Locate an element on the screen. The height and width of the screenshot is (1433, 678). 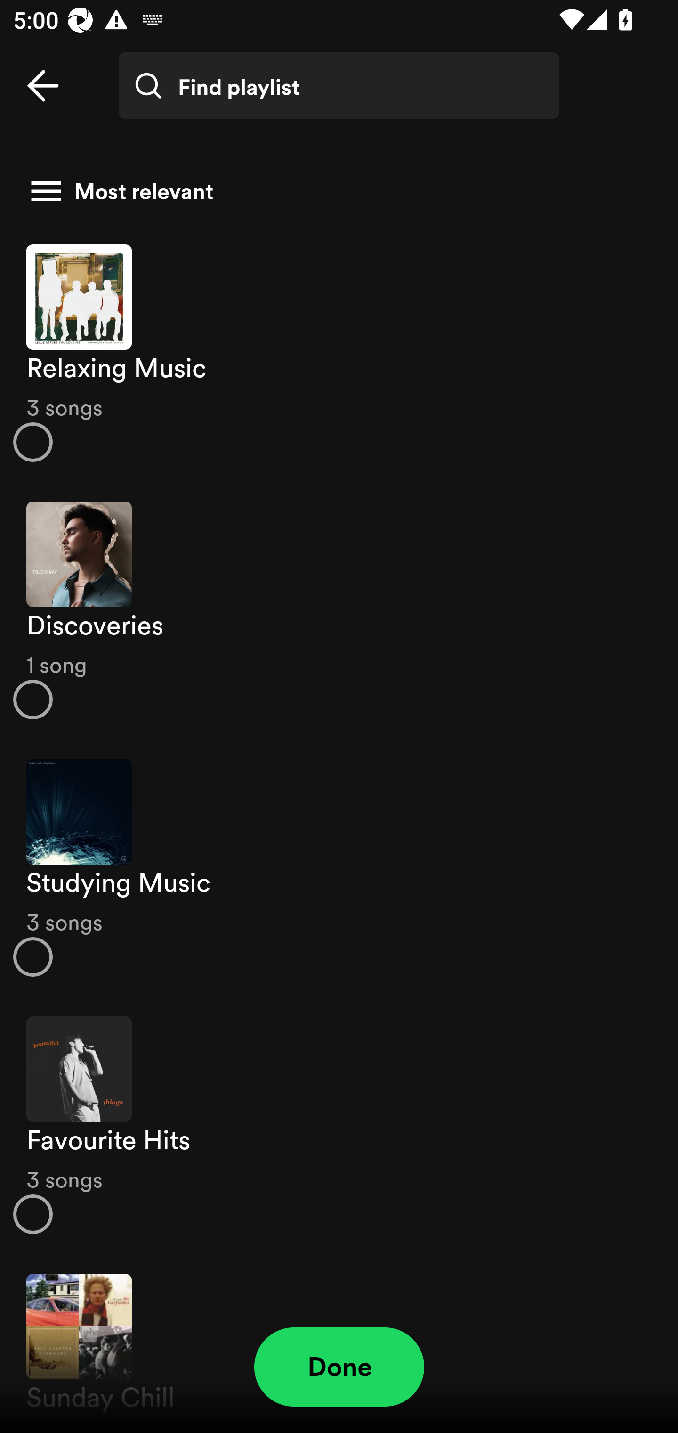
Relaxing Music 3 songs is located at coordinates (339, 353).